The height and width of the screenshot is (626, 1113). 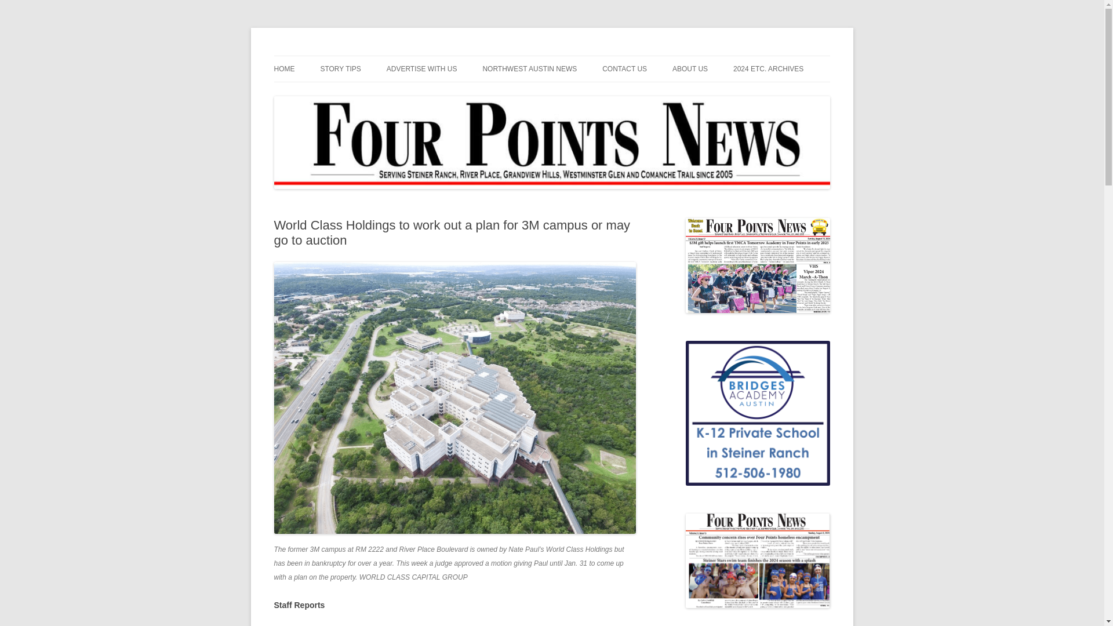 I want to click on ABOUT US, so click(x=690, y=69).